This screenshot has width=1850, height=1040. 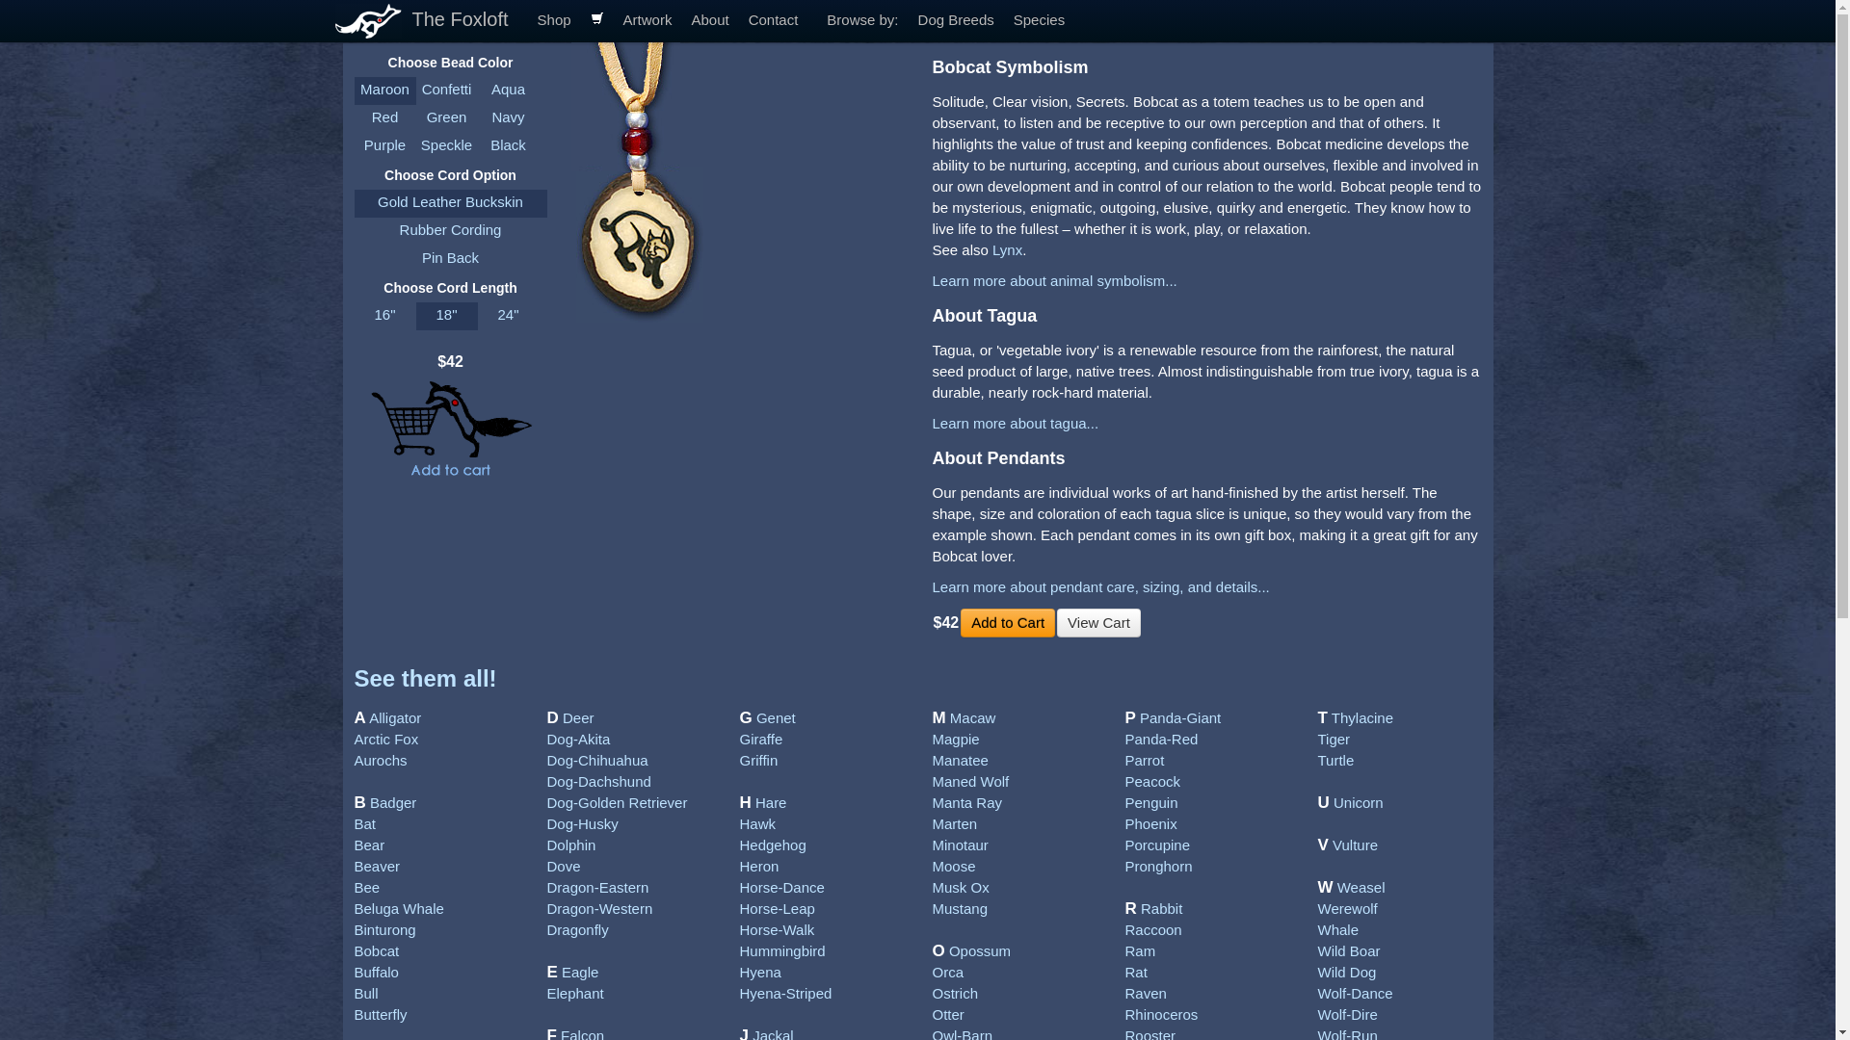 What do you see at coordinates (447, 91) in the screenshot?
I see `Confetti` at bounding box center [447, 91].